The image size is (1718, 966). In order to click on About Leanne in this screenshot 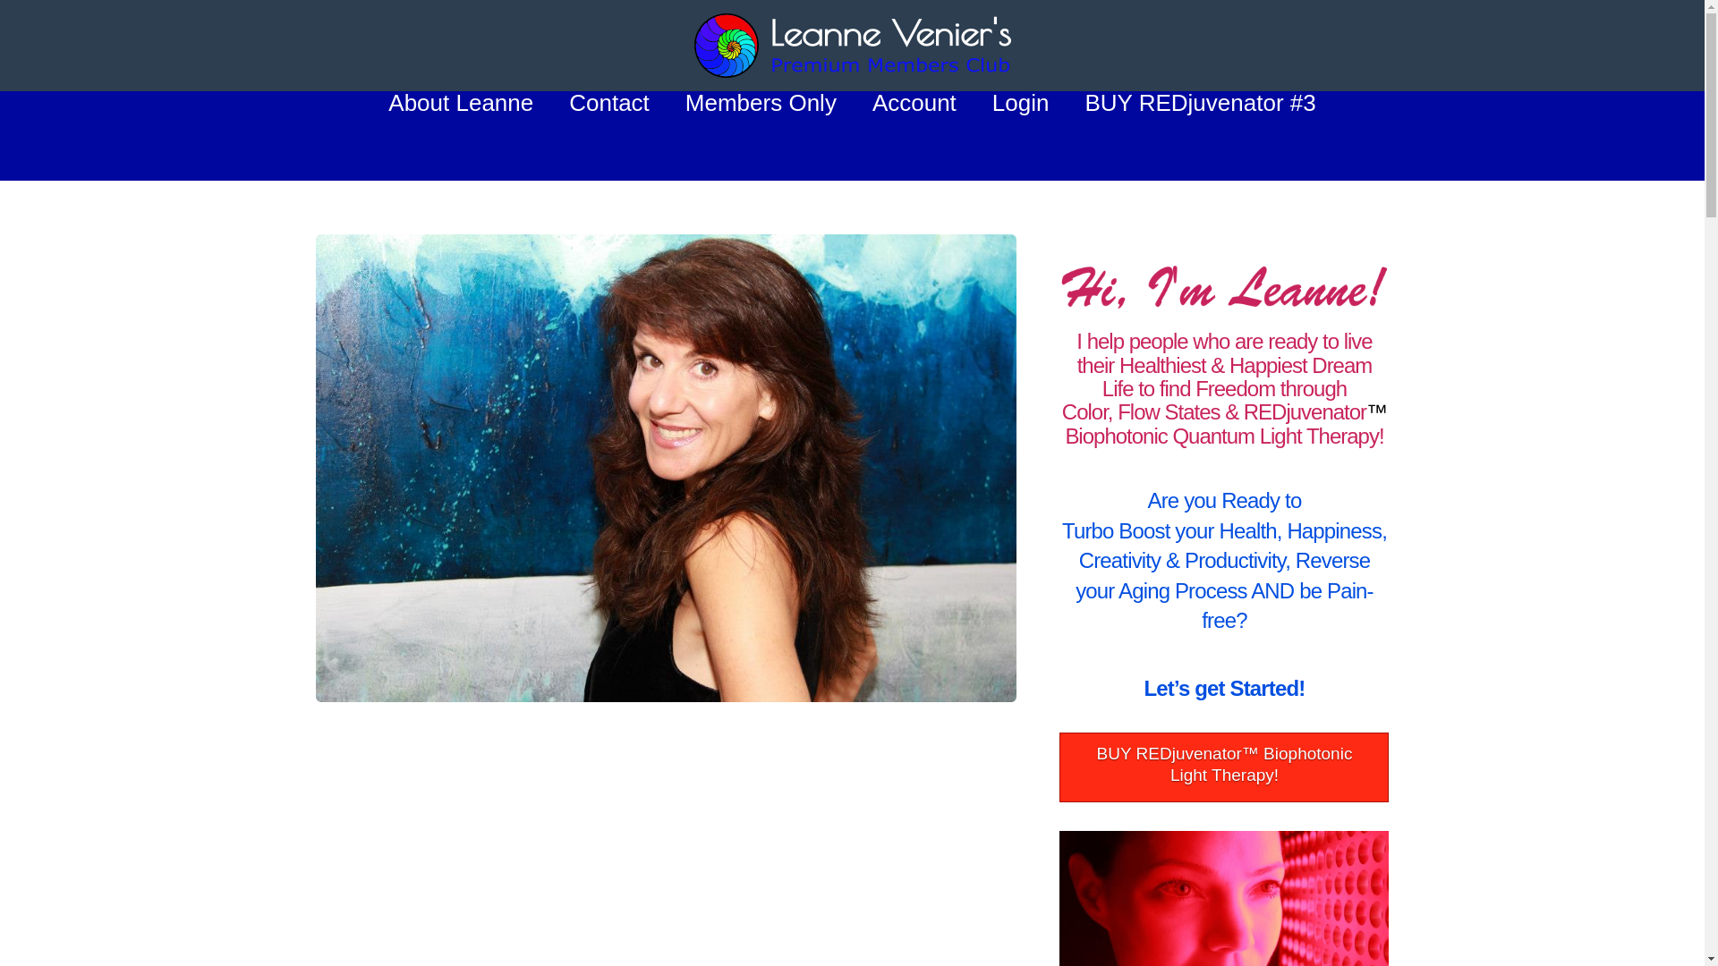, I will do `click(461, 135)`.